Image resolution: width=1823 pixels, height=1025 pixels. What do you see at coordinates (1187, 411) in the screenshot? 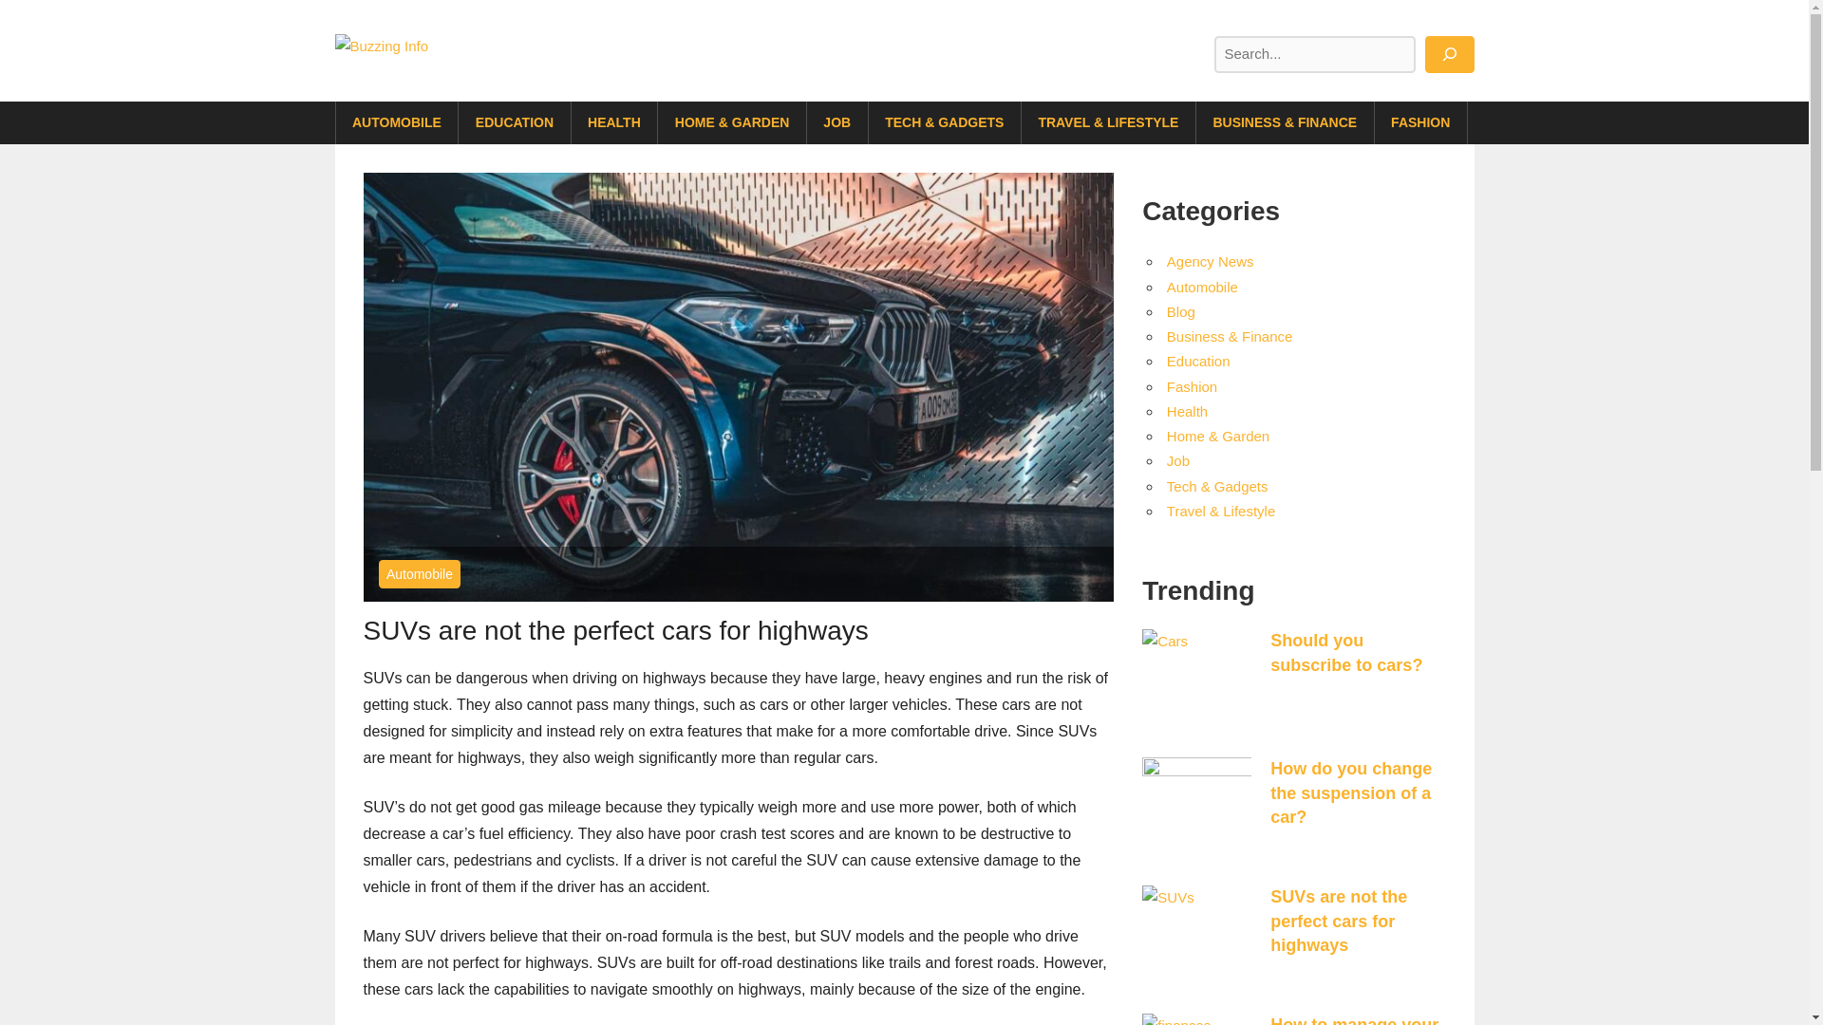
I see `Health` at bounding box center [1187, 411].